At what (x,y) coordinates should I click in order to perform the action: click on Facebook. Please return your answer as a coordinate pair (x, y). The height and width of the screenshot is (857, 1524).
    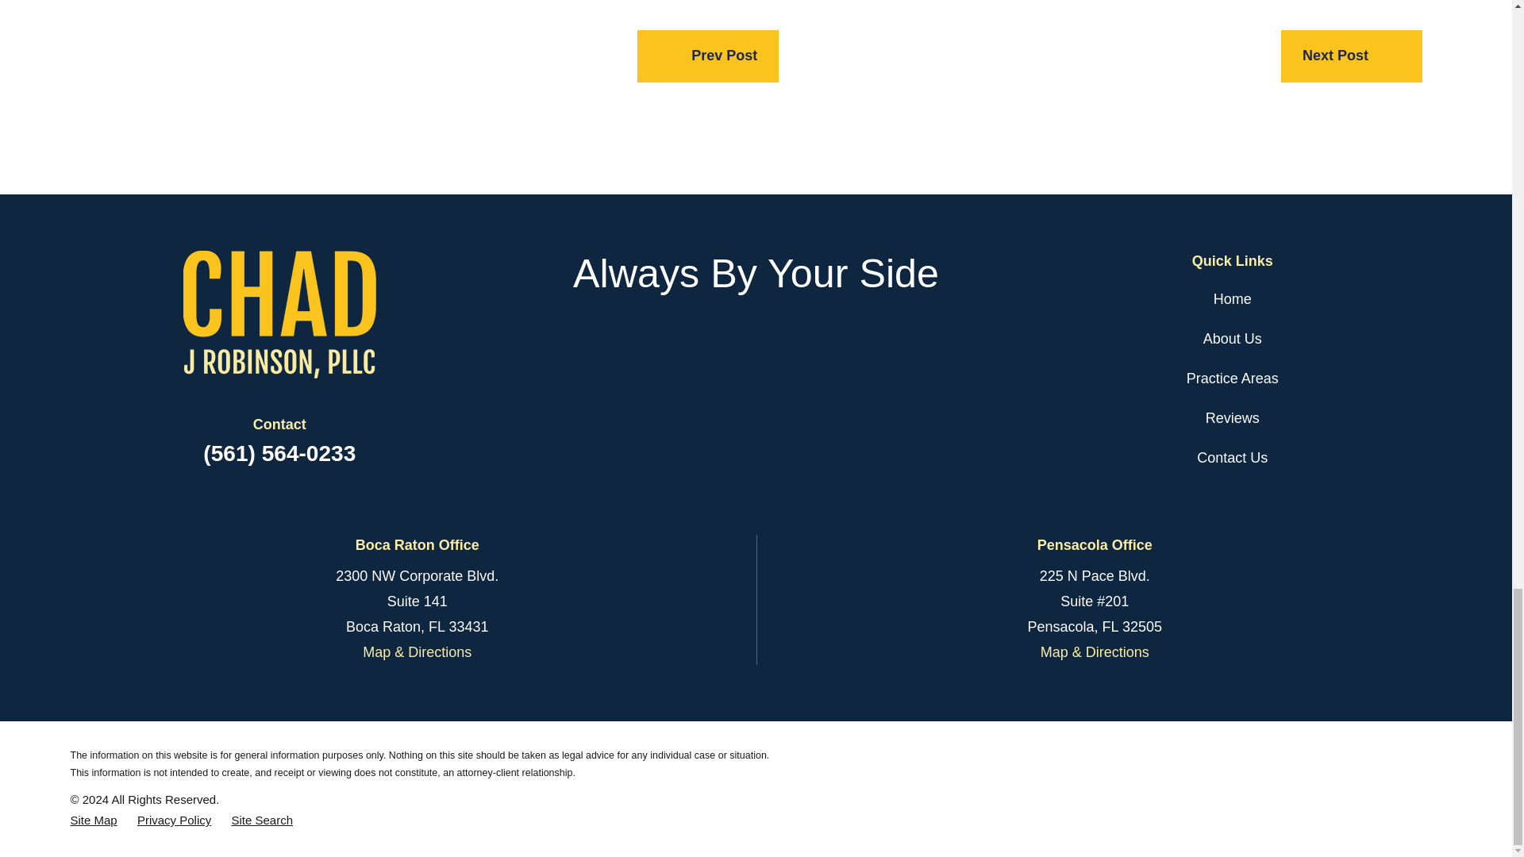
    Looking at the image, I should click on (714, 342).